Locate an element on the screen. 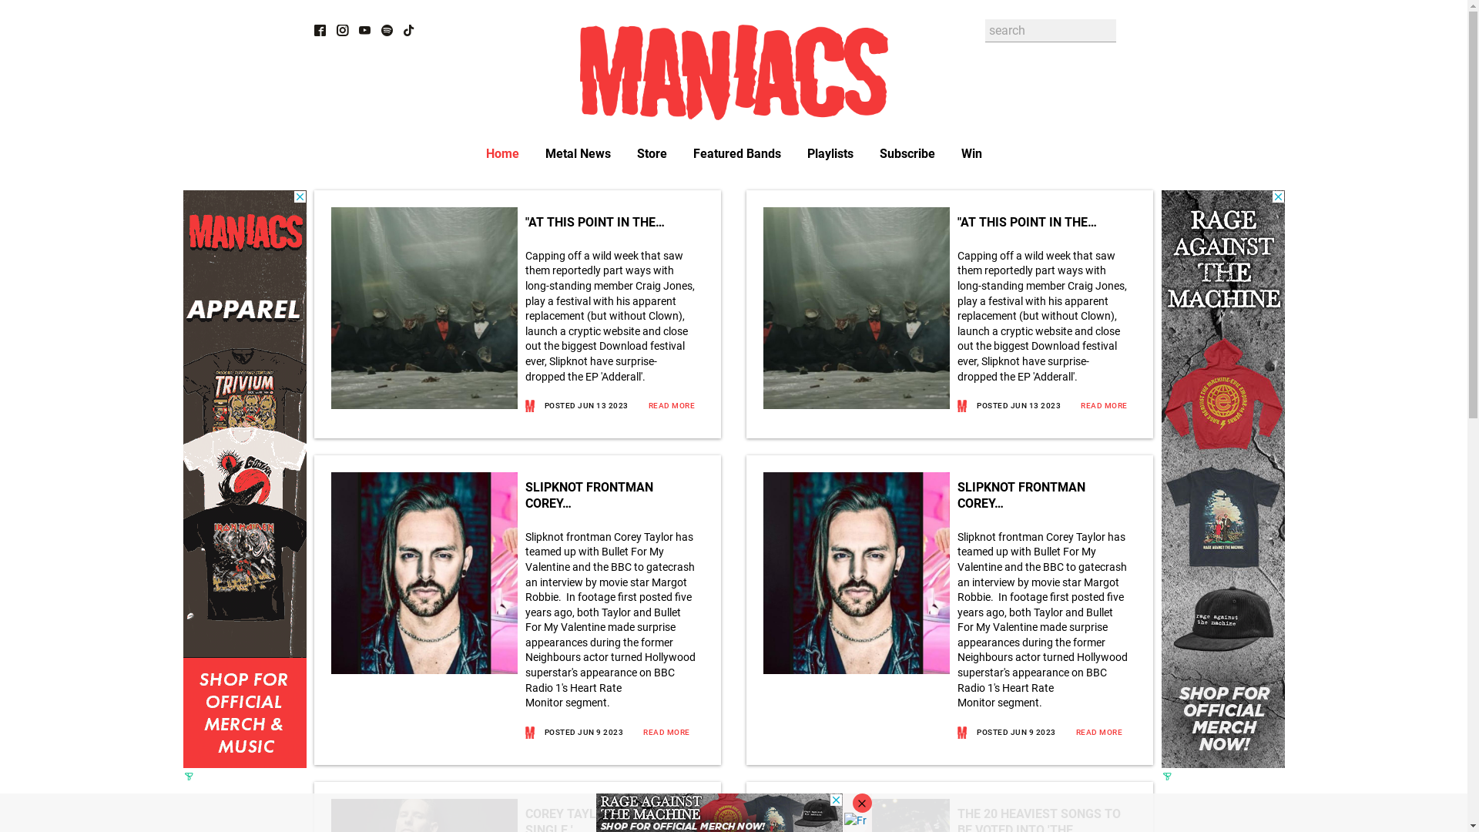 The image size is (1479, 832). Facebook is located at coordinates (320, 31).